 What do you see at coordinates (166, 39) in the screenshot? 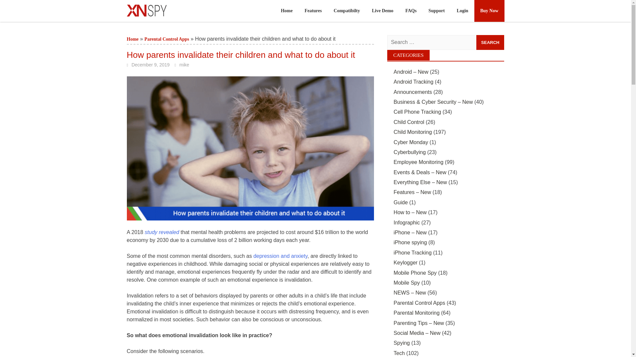
I see `Parental Control Apps` at bounding box center [166, 39].